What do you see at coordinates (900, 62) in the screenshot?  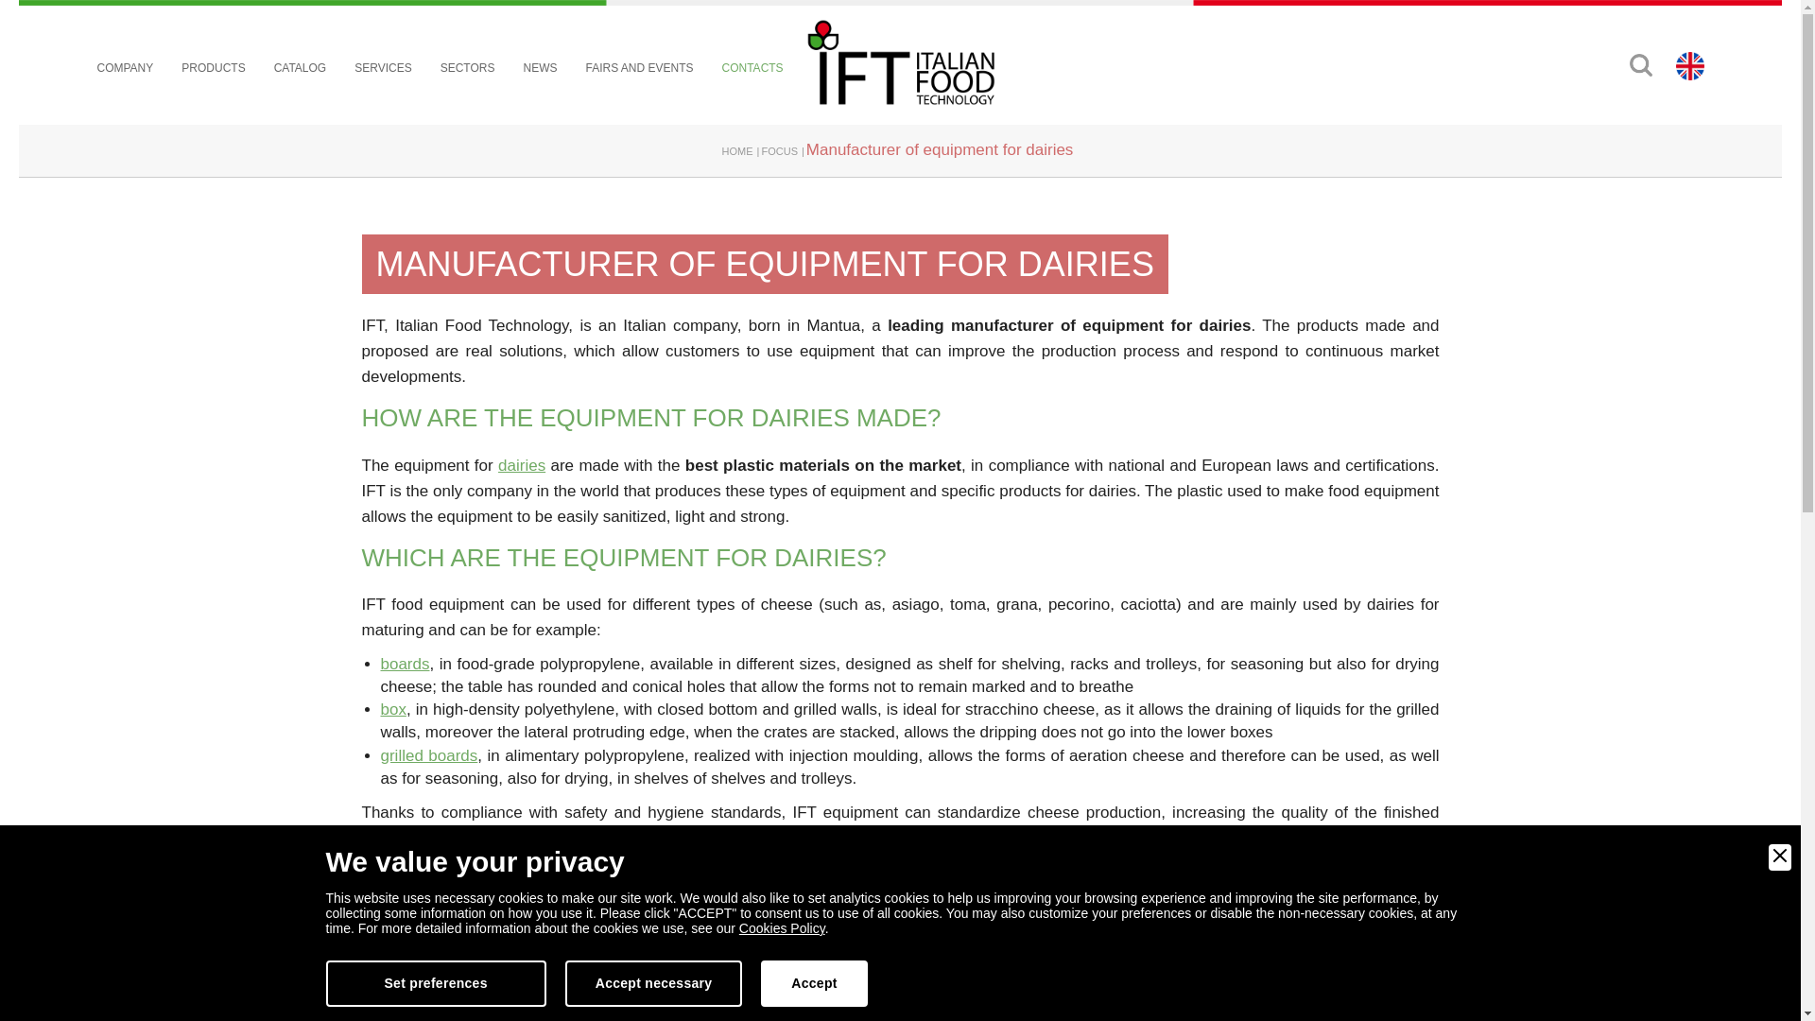 I see `home page` at bounding box center [900, 62].